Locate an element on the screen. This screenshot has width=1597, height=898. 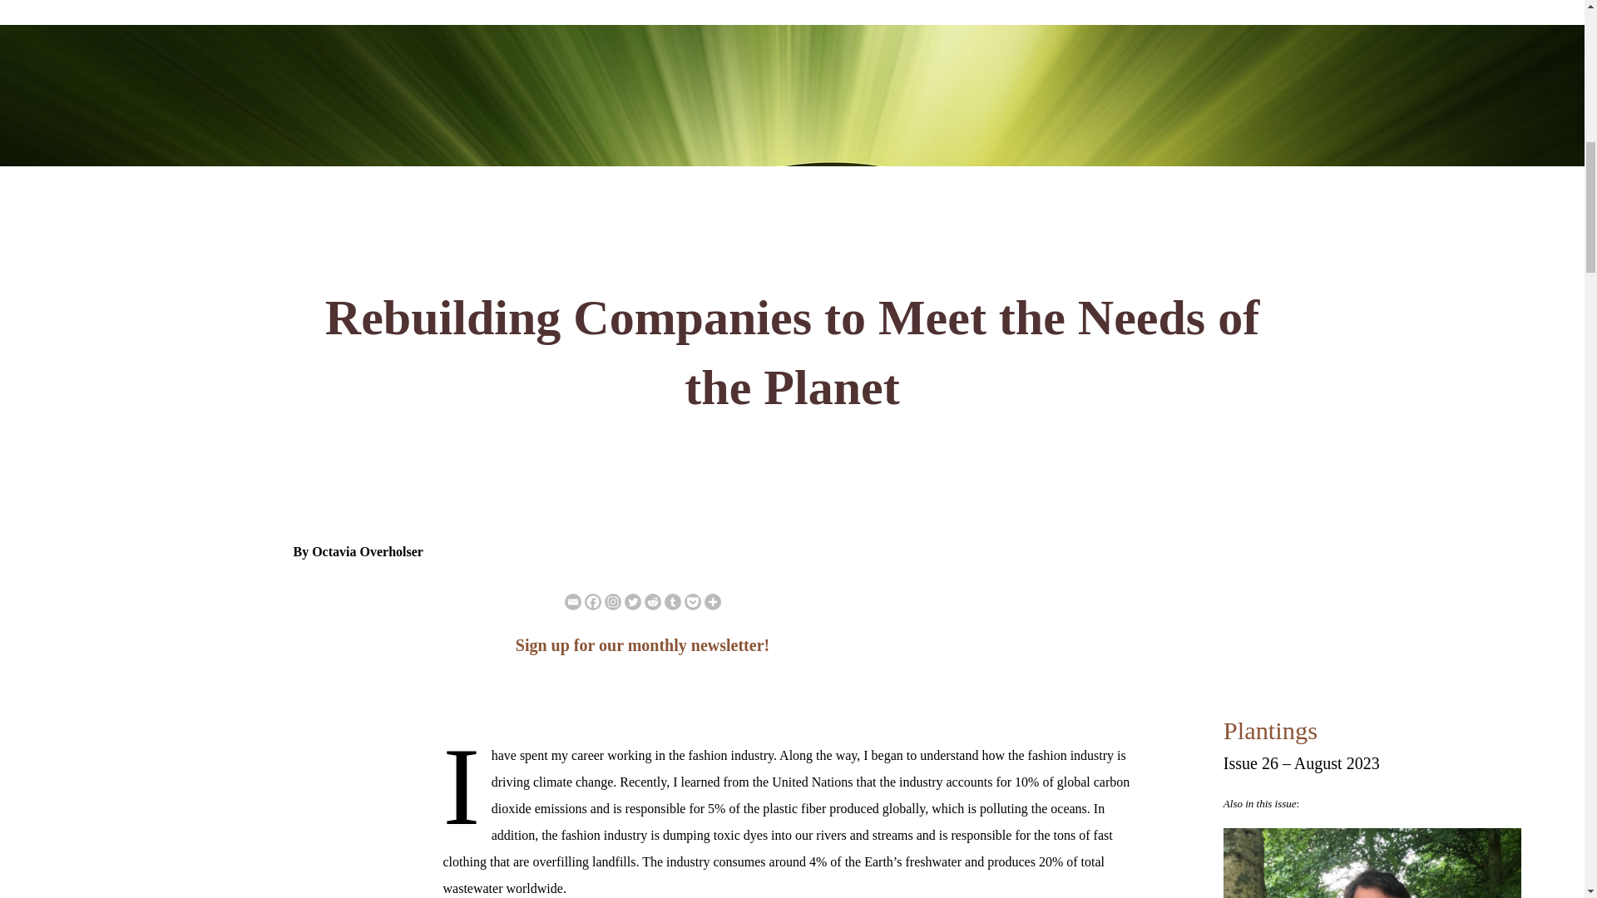
Plantings is located at coordinates (1270, 730).